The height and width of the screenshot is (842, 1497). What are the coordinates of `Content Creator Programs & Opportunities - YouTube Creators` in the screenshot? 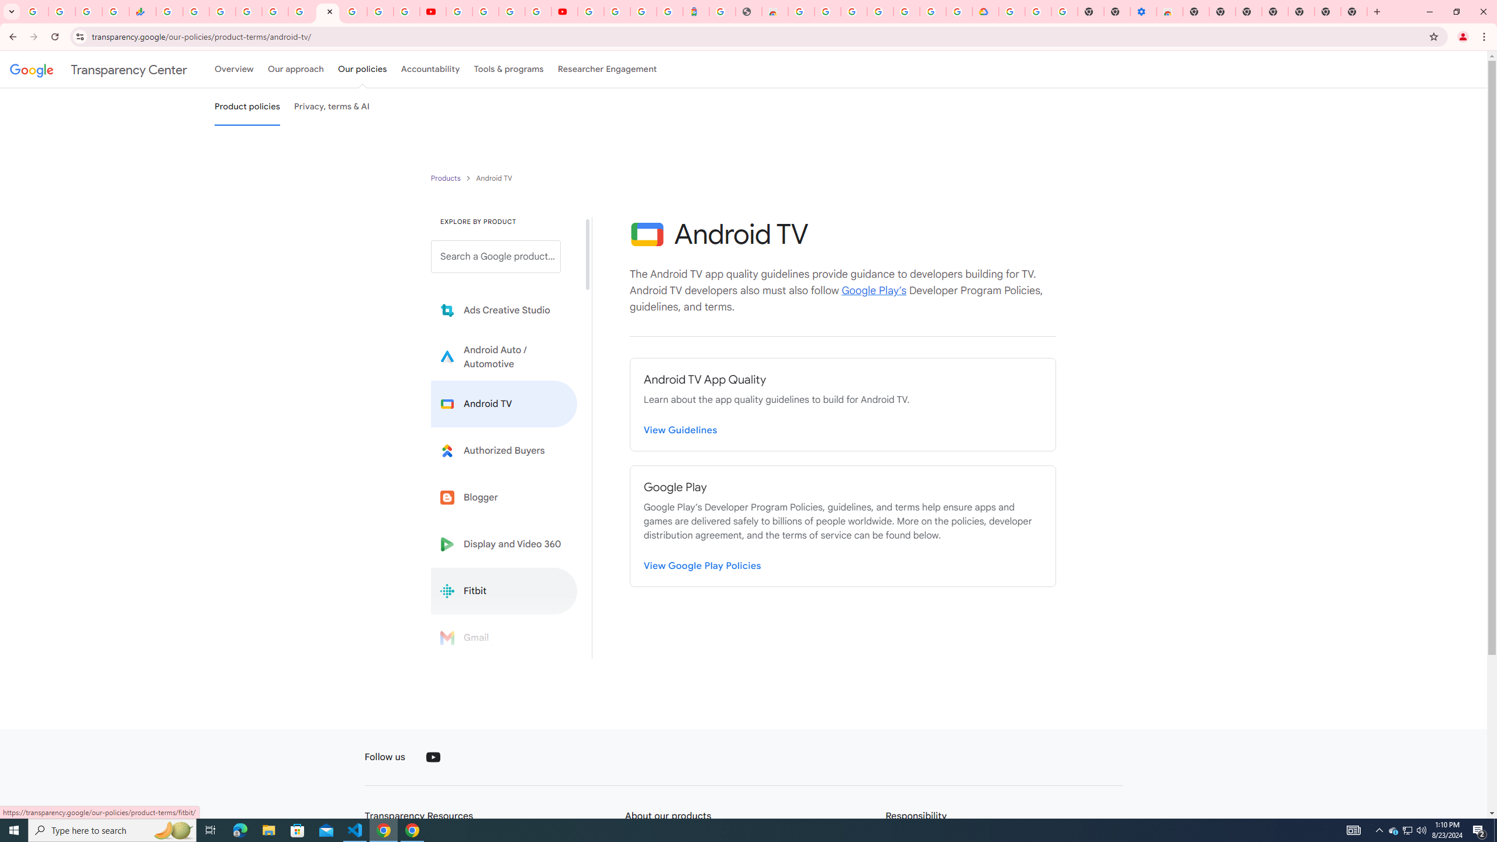 It's located at (564, 12).